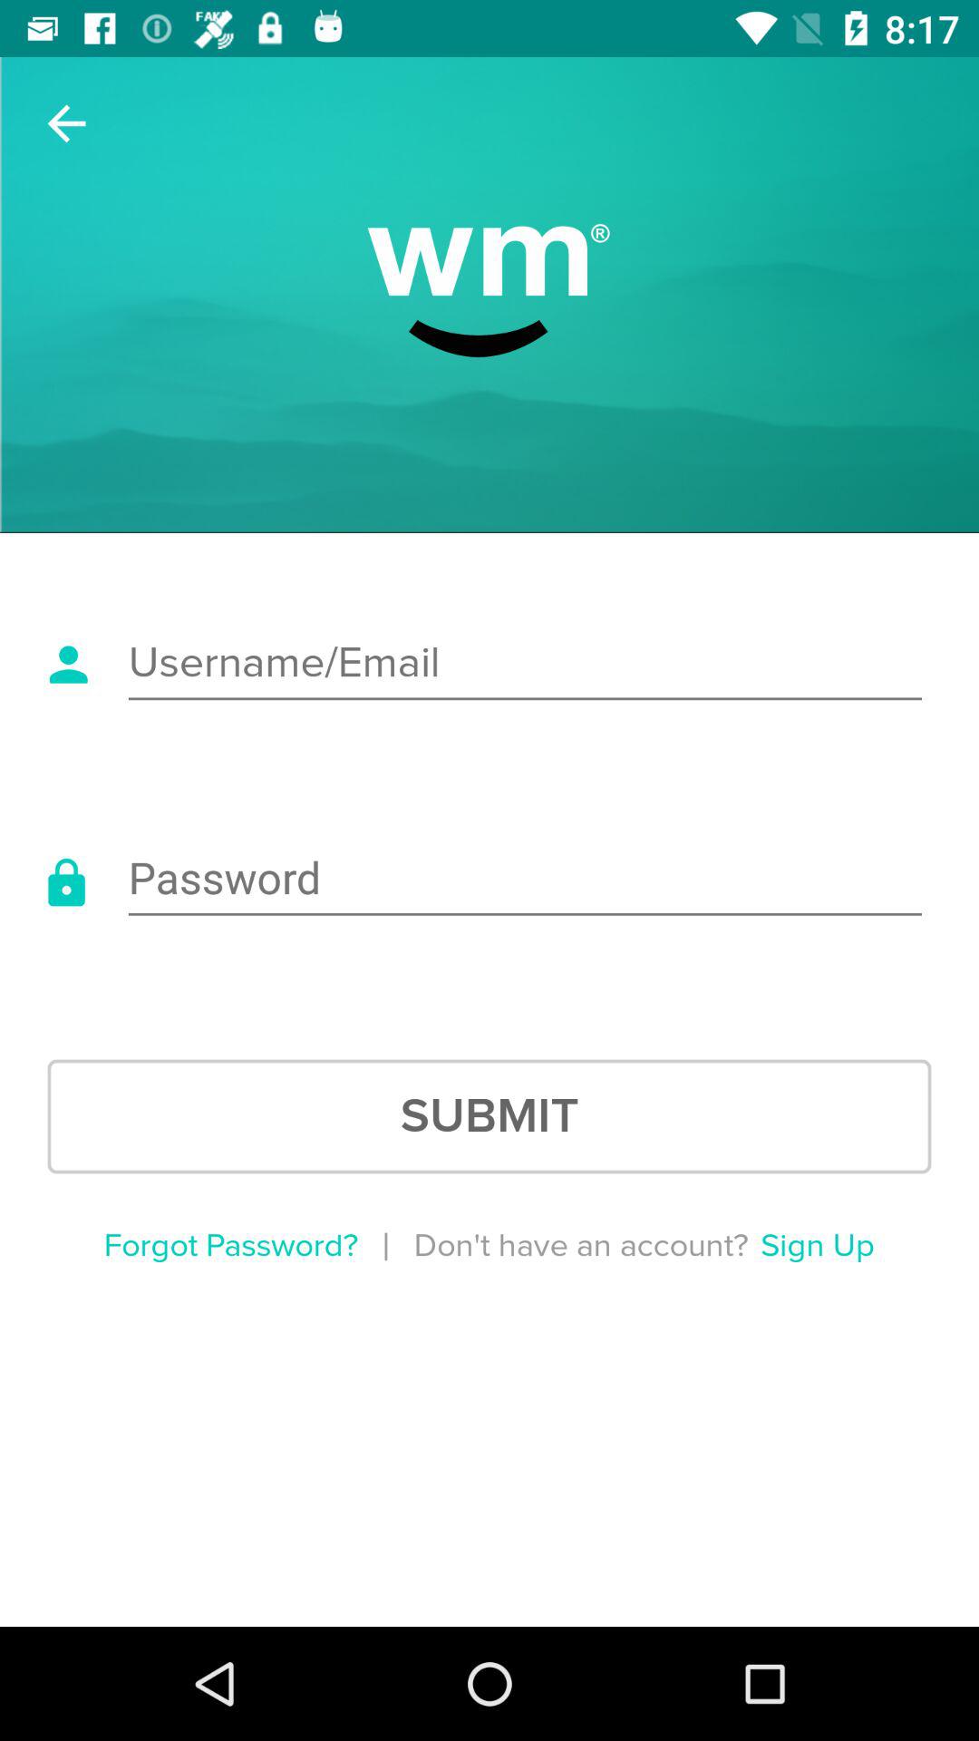 This screenshot has width=979, height=1741. What do you see at coordinates (230, 1246) in the screenshot?
I see `turn on forgot password?` at bounding box center [230, 1246].